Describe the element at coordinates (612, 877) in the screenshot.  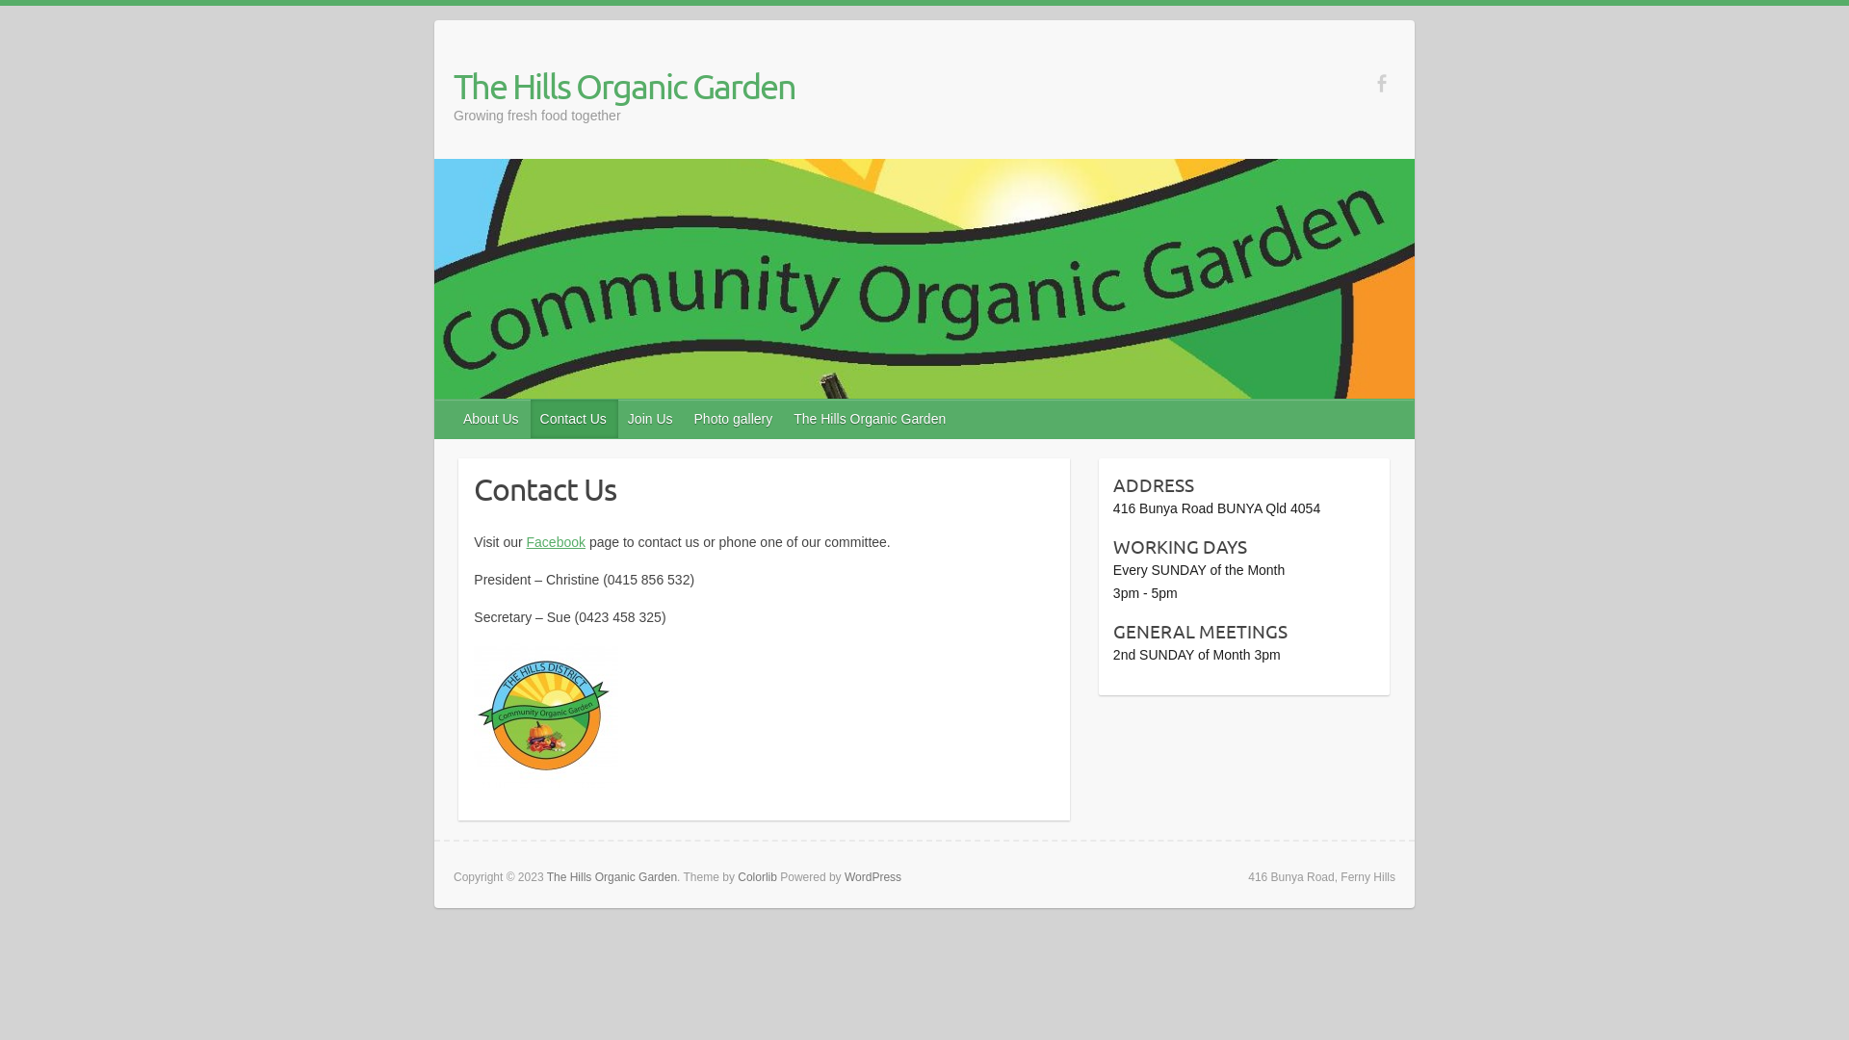
I see `The Hills Organic Garden` at that location.